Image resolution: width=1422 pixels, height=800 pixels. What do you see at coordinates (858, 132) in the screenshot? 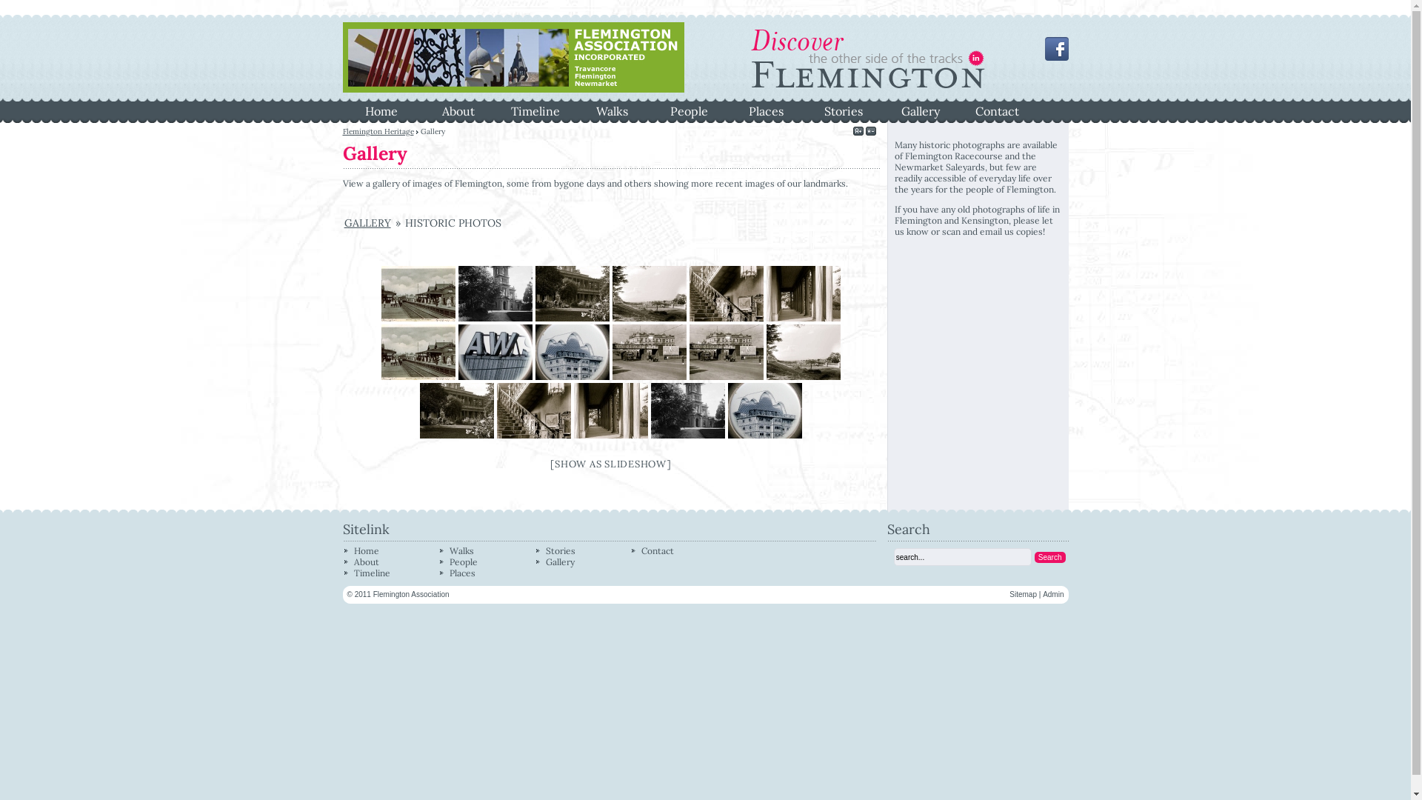
I see `Increase font size` at bounding box center [858, 132].